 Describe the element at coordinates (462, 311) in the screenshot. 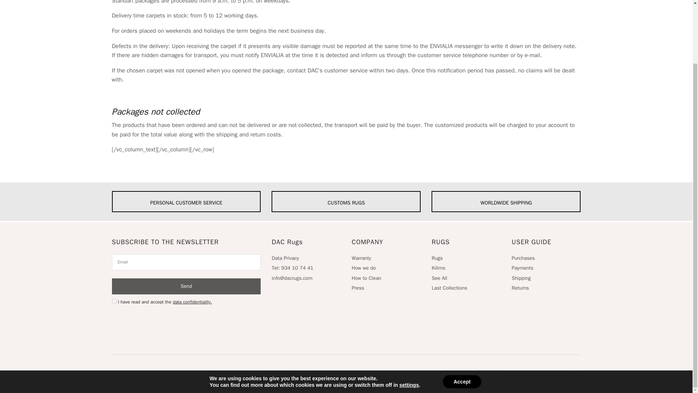

I see `Accept` at that location.